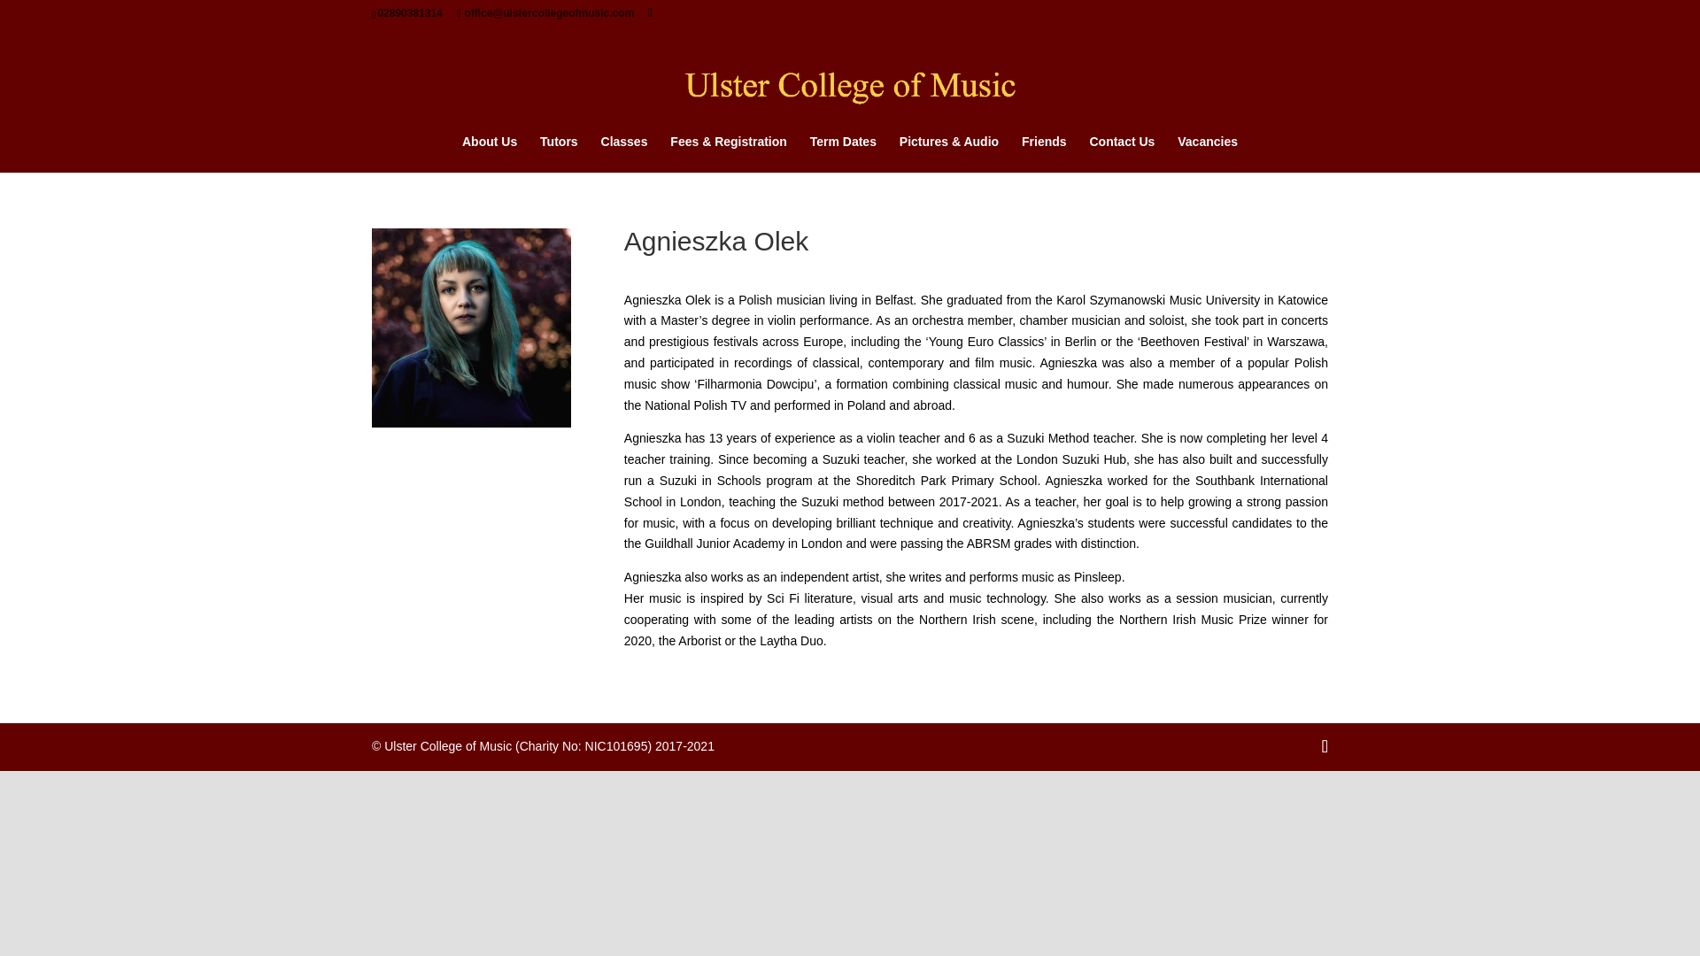 The width and height of the screenshot is (1700, 956). Describe the element at coordinates (843, 154) in the screenshot. I see `Term Dates` at that location.